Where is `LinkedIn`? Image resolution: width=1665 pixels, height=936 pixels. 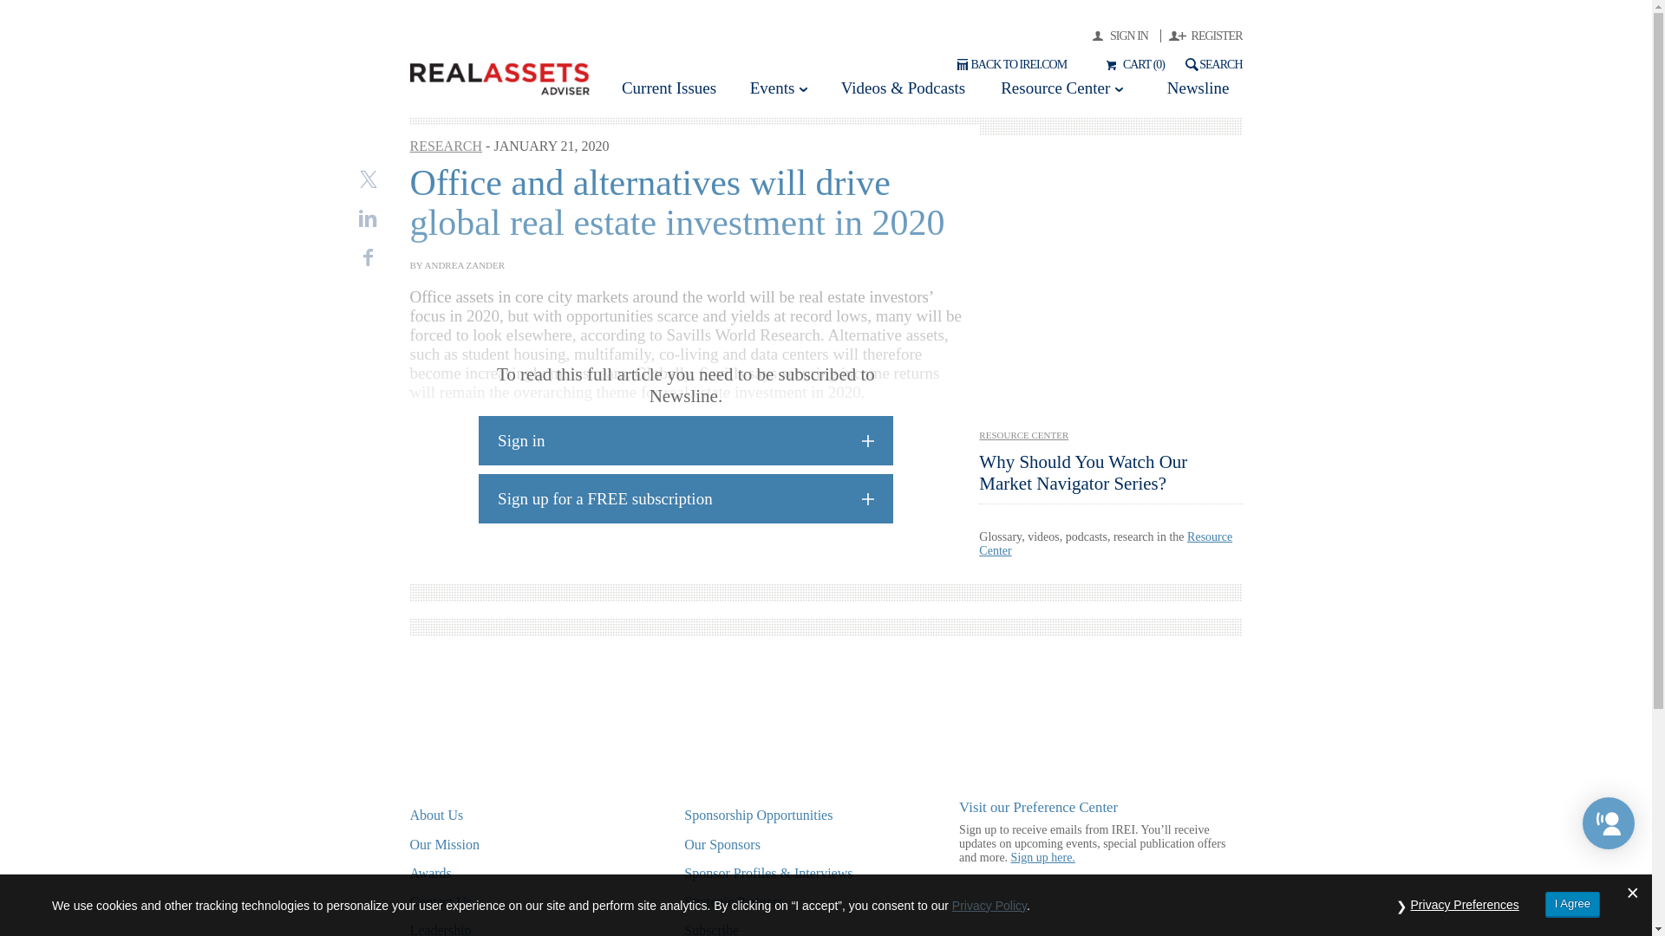 LinkedIn is located at coordinates (368, 218).